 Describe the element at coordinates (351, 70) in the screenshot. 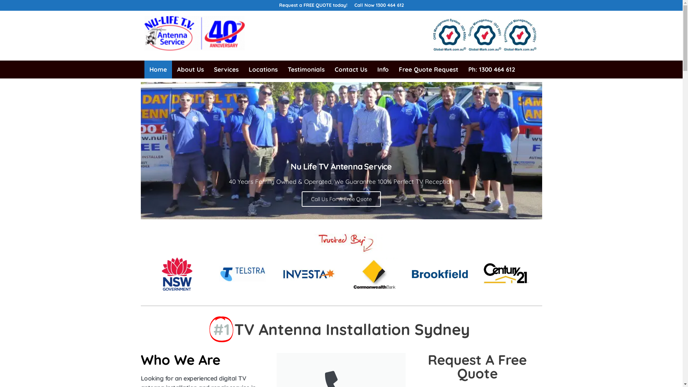

I see `Contact Us` at that location.